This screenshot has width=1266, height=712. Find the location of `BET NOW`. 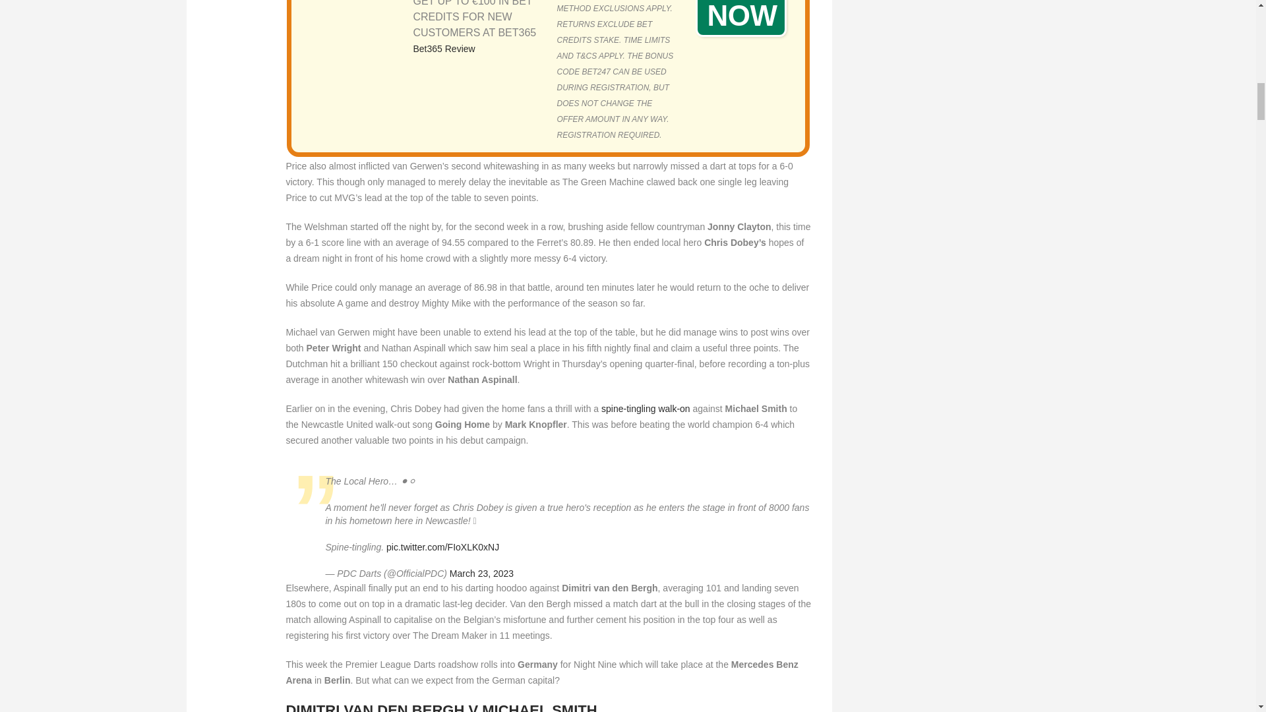

BET NOW is located at coordinates (740, 18).